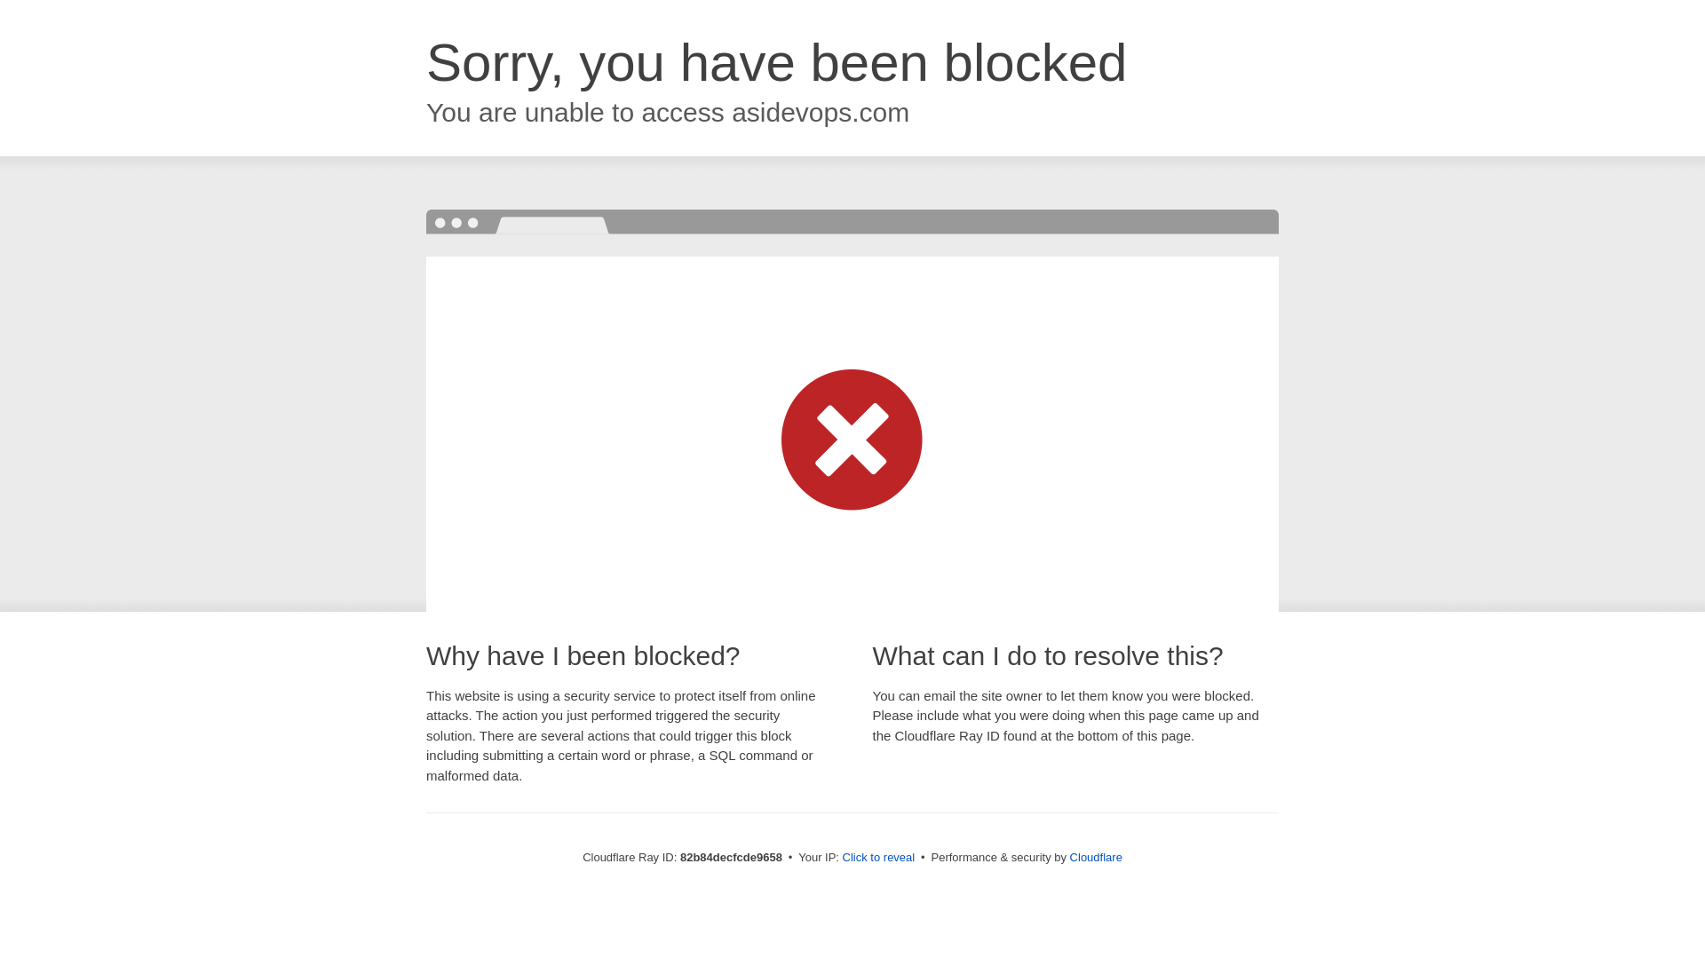 This screenshot has width=1705, height=959. Describe the element at coordinates (879, 858) in the screenshot. I see `Click to reveal` at that location.